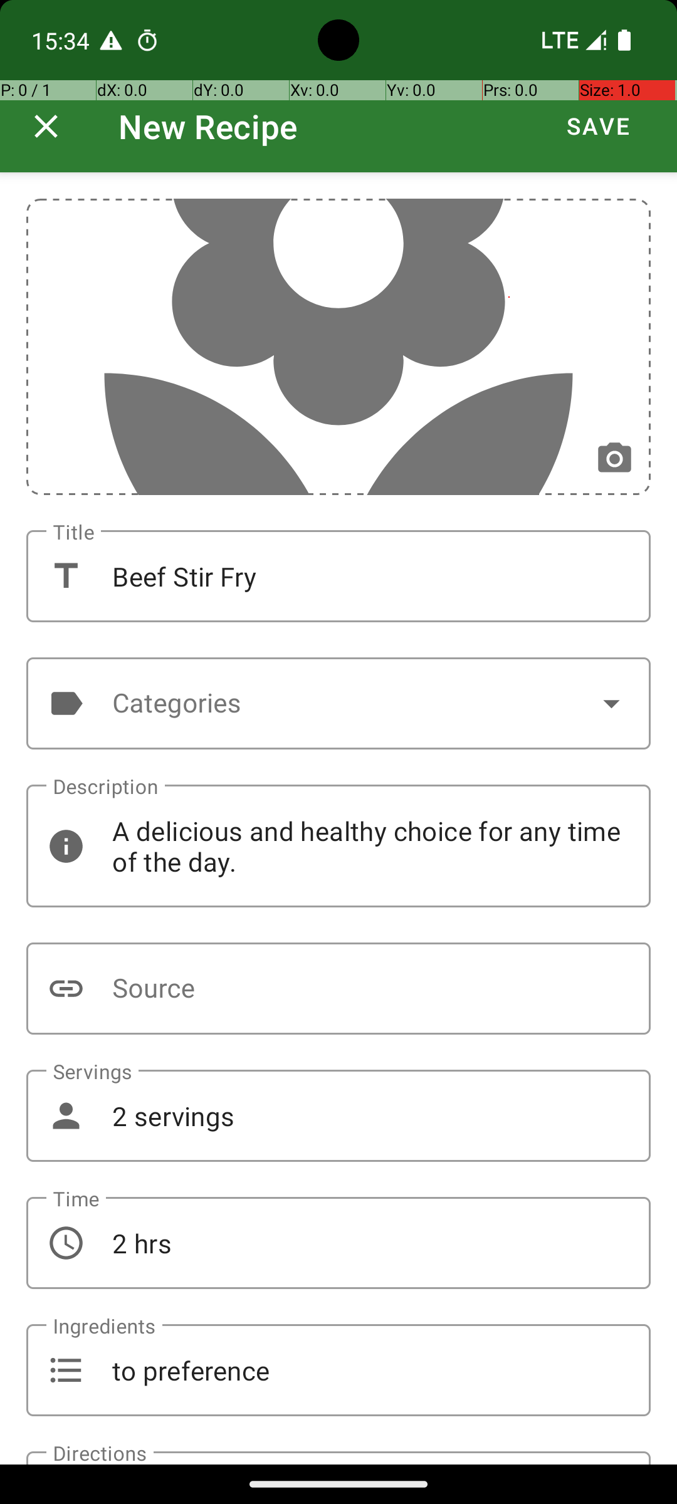  Describe the element at coordinates (338, 989) in the screenshot. I see `Source` at that location.